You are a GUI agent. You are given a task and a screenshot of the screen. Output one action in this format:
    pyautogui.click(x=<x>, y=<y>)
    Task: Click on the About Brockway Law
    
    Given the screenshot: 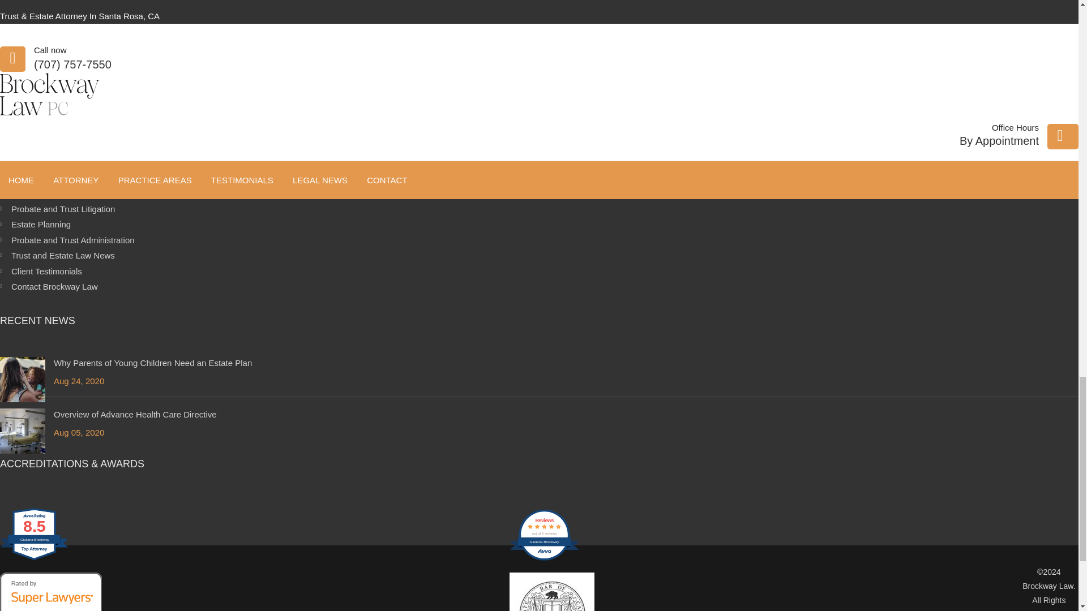 What is the action you would take?
    pyautogui.click(x=50, y=192)
    